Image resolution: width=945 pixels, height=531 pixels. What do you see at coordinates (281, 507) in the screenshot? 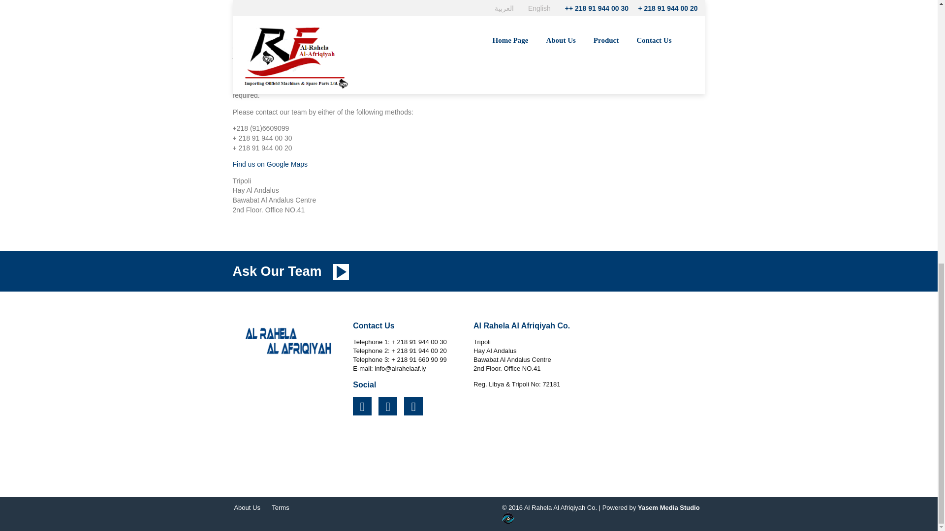
I see `Terms` at bounding box center [281, 507].